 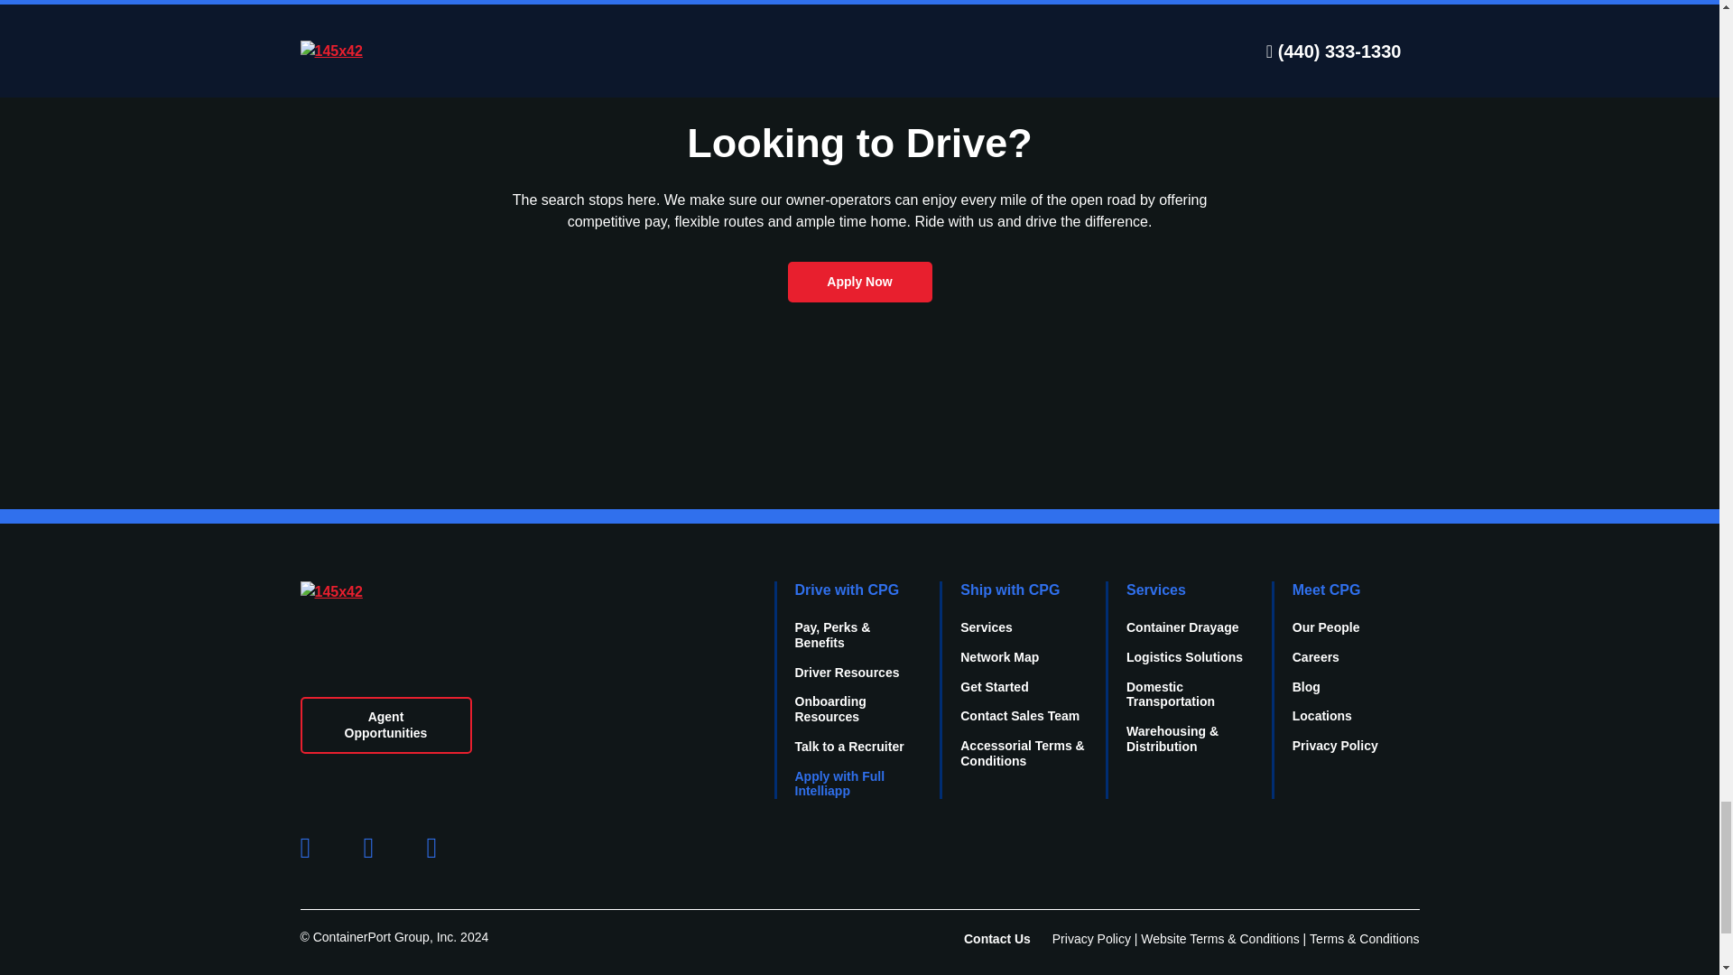 What do you see at coordinates (1170, 693) in the screenshot?
I see `Domestic Transportation` at bounding box center [1170, 693].